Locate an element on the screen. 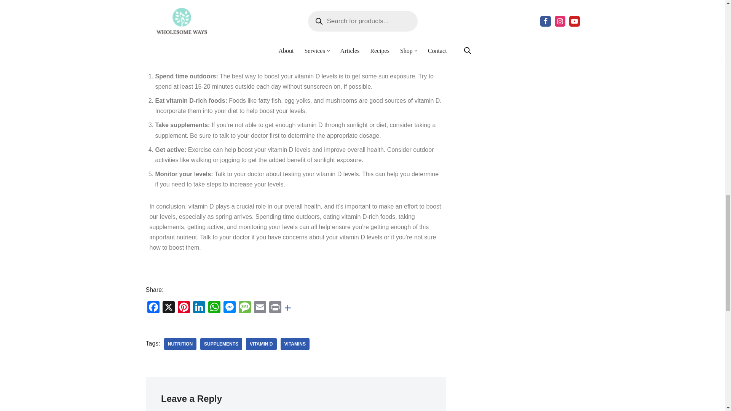 The width and height of the screenshot is (731, 411). Email is located at coordinates (260, 308).